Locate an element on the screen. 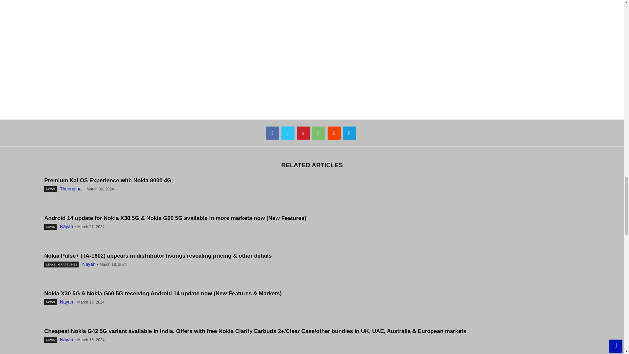 This screenshot has width=629, height=354. NEWS is located at coordinates (50, 189).